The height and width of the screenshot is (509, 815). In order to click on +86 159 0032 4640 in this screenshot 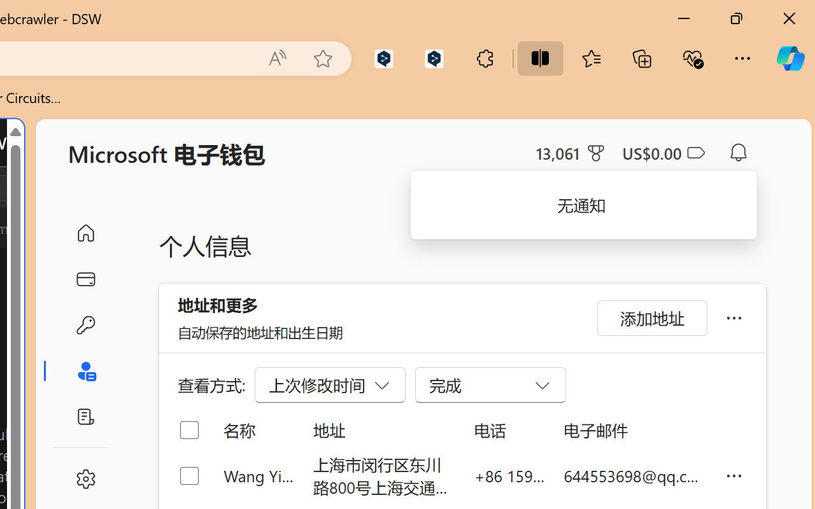, I will do `click(509, 476)`.